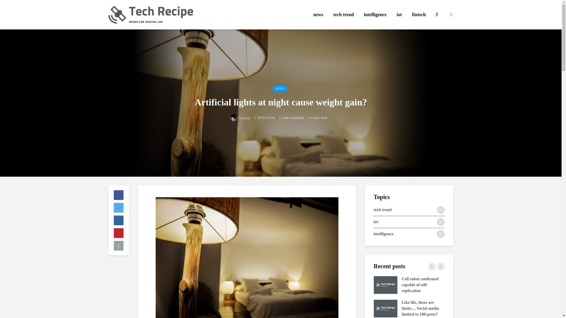 Image resolution: width=566 pixels, height=318 pixels. I want to click on NEWS, so click(280, 88).